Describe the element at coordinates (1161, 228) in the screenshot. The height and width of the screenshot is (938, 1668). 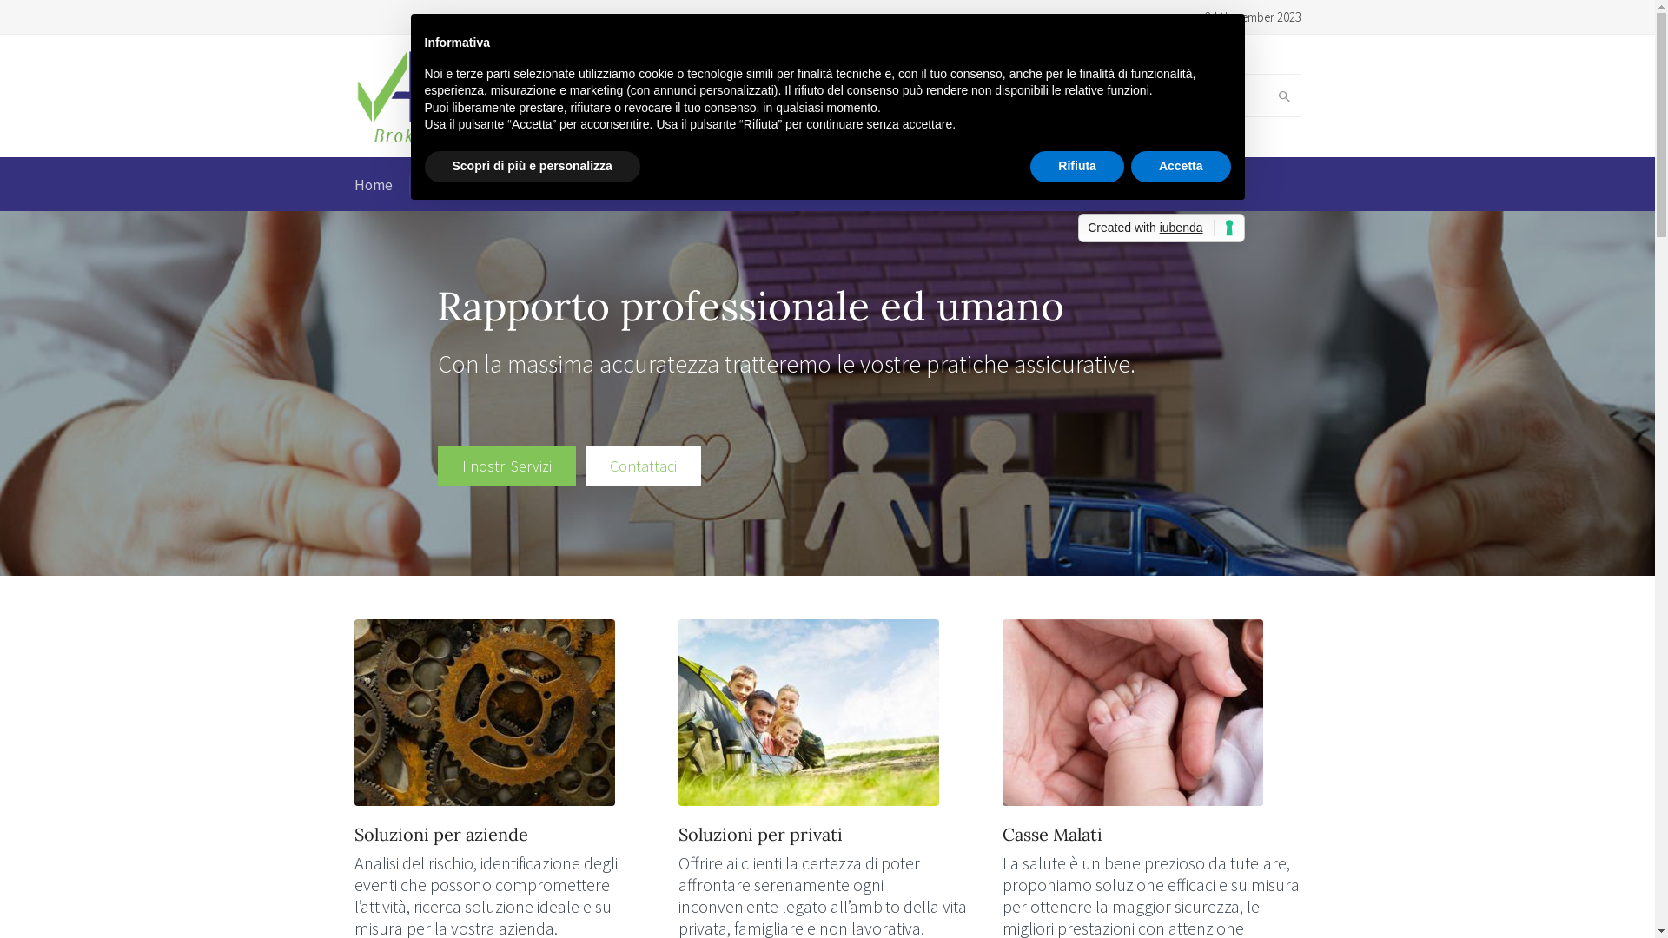
I see `Created with iubenda` at that location.